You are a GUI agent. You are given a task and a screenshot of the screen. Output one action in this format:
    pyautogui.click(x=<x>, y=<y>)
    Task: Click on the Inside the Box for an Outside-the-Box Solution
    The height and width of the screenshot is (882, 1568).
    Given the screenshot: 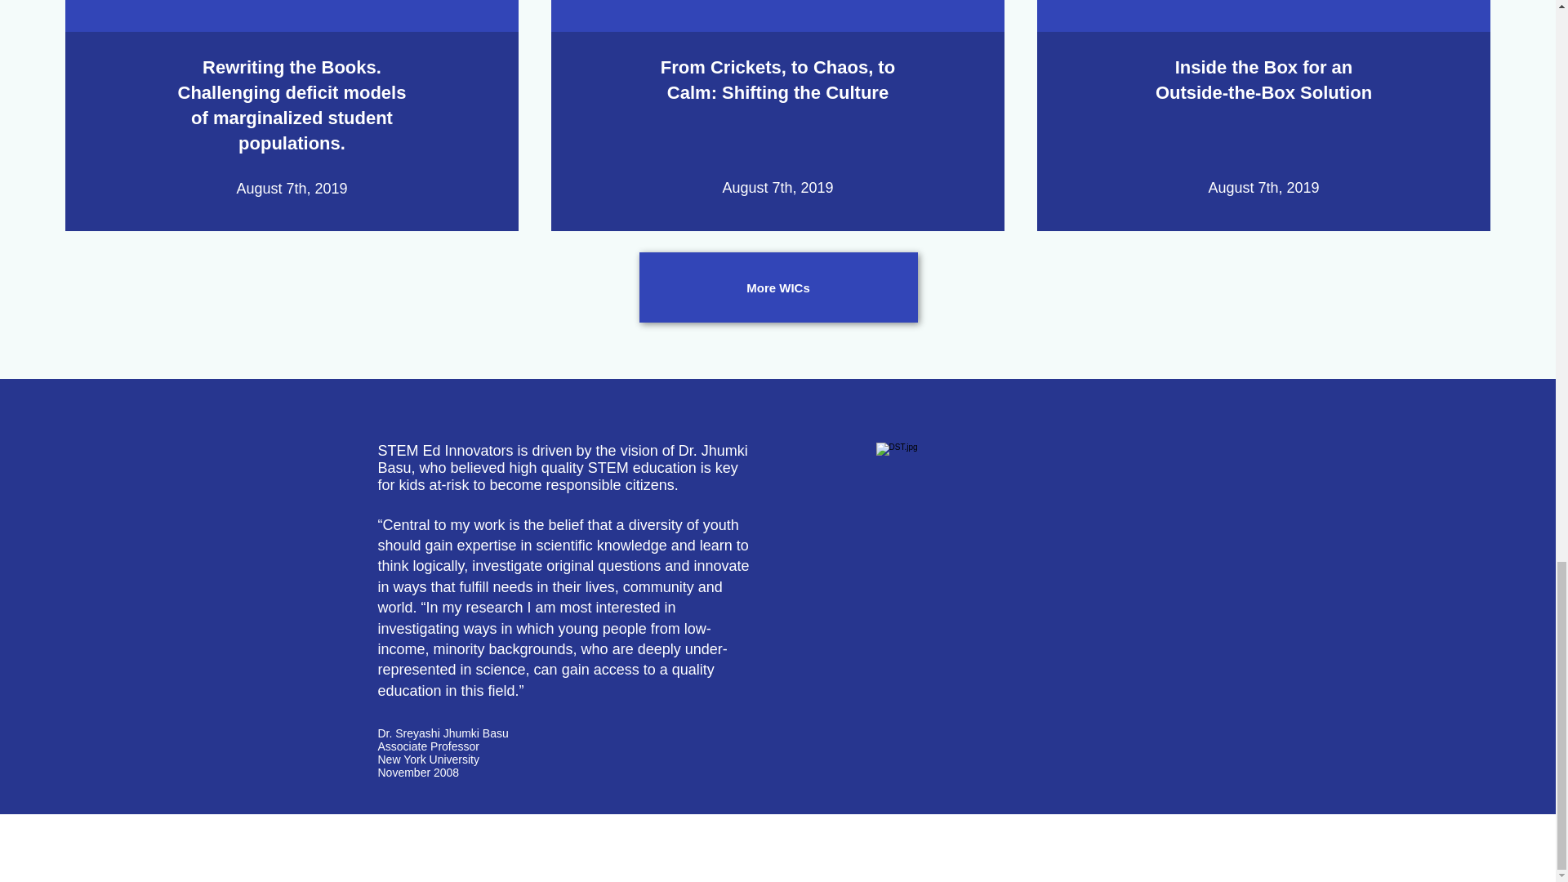 What is the action you would take?
    pyautogui.click(x=1264, y=80)
    